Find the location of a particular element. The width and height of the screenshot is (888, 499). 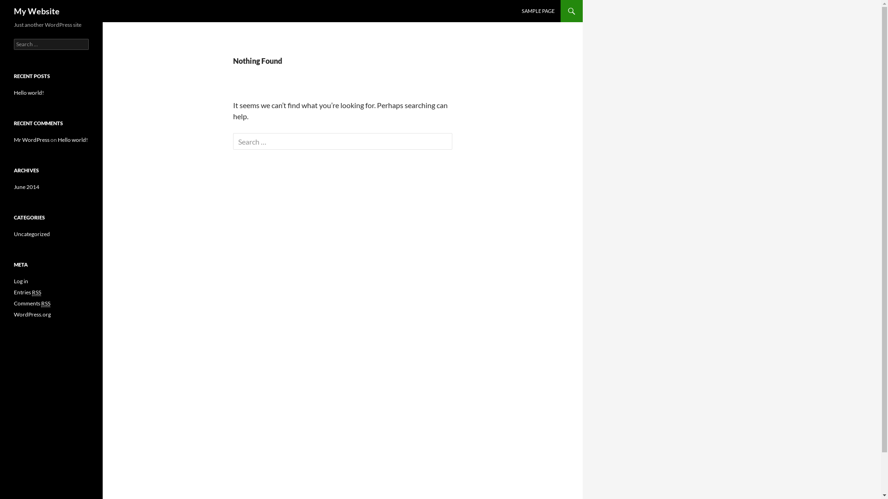

Search is located at coordinates (18, 6).